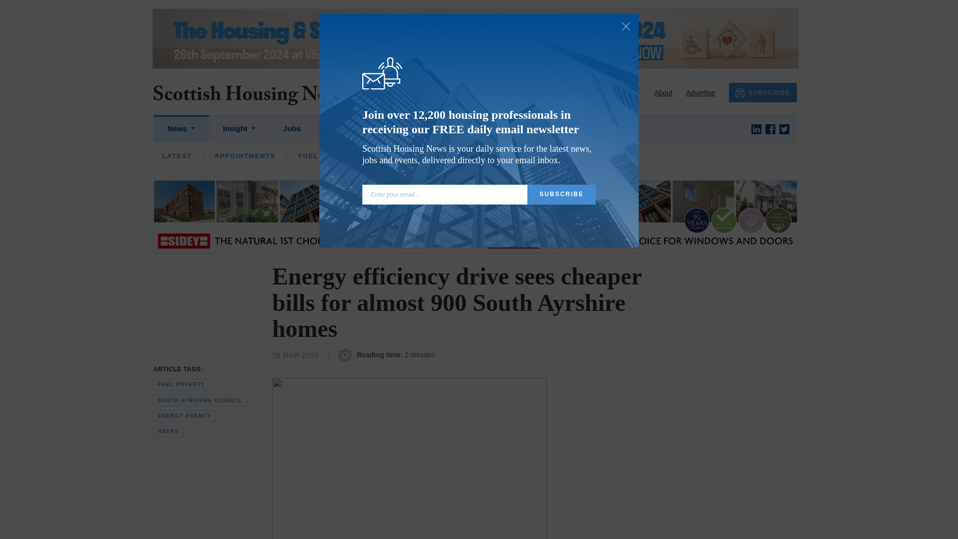  I want to click on Events, so click(397, 129).